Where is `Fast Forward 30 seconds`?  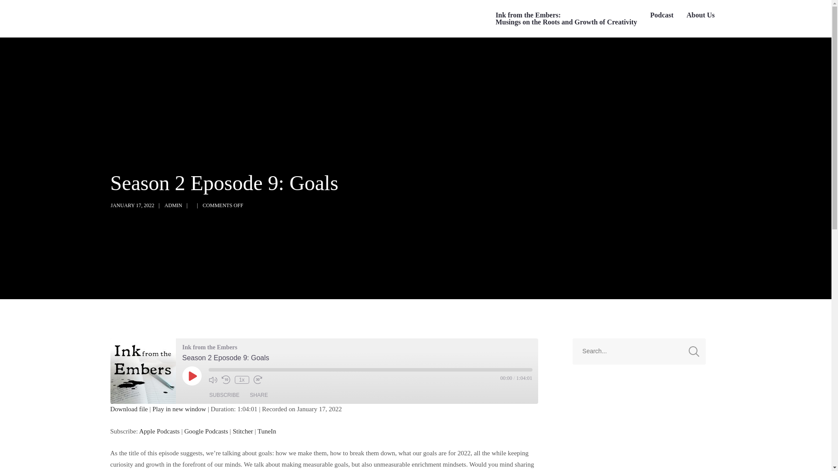
Fast Forward 30 seconds is located at coordinates (257, 379).